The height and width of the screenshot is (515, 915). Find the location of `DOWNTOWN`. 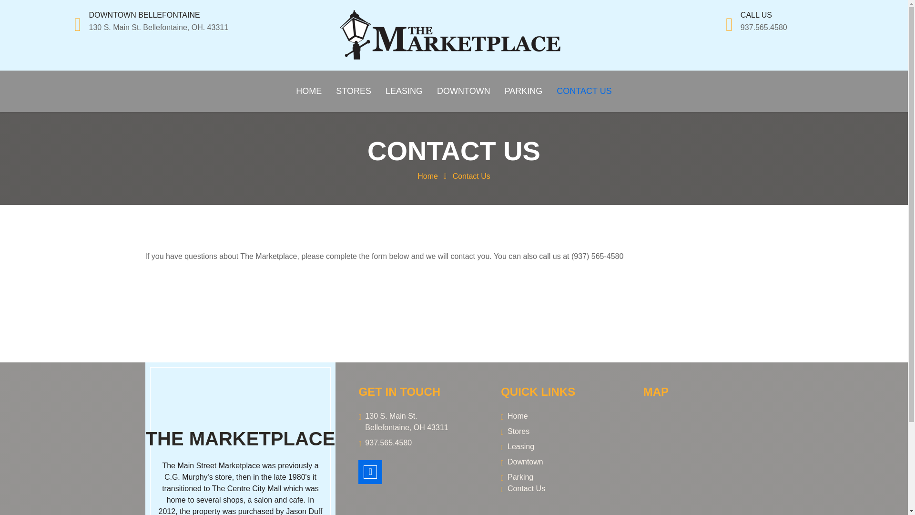

DOWNTOWN is located at coordinates (464, 91).